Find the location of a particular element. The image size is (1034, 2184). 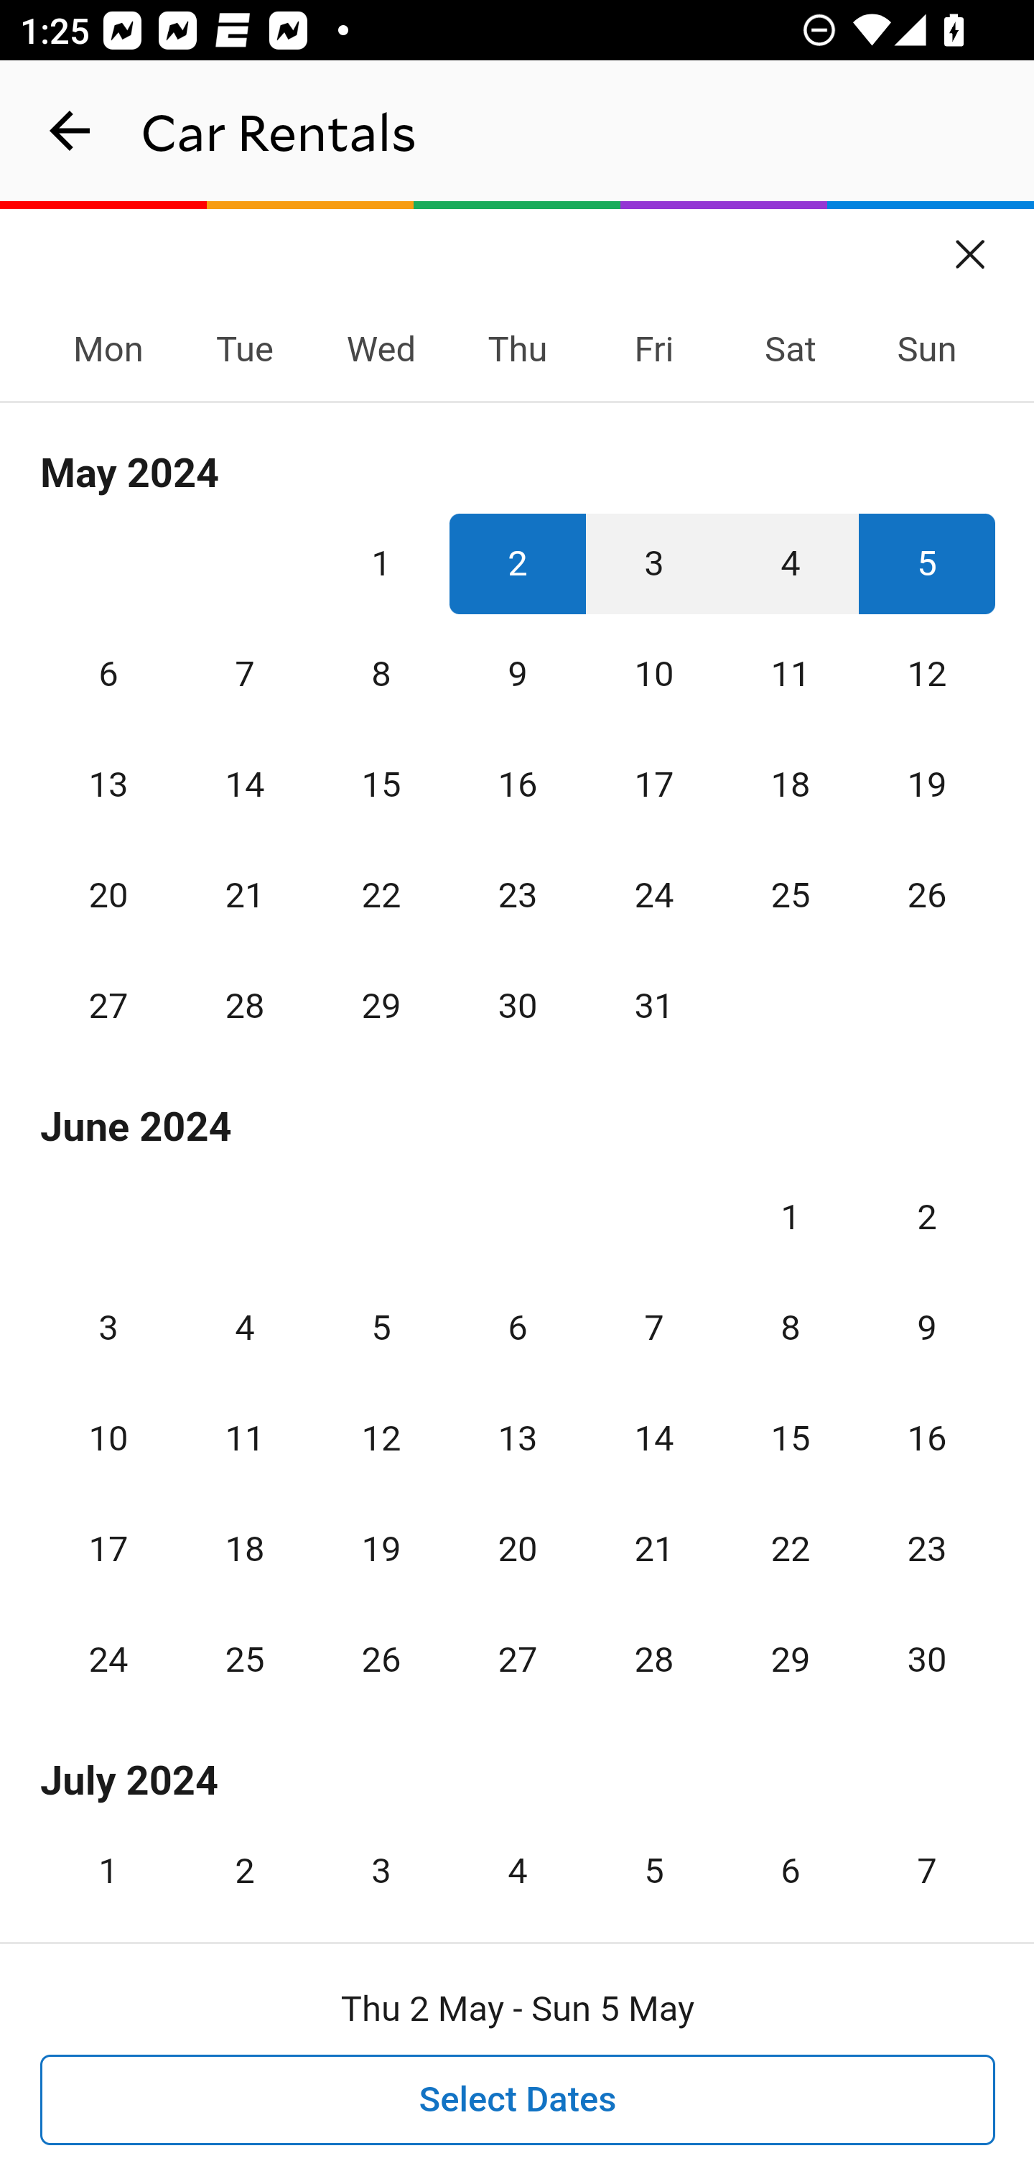

29 June 2024 is located at coordinates (790, 1660).